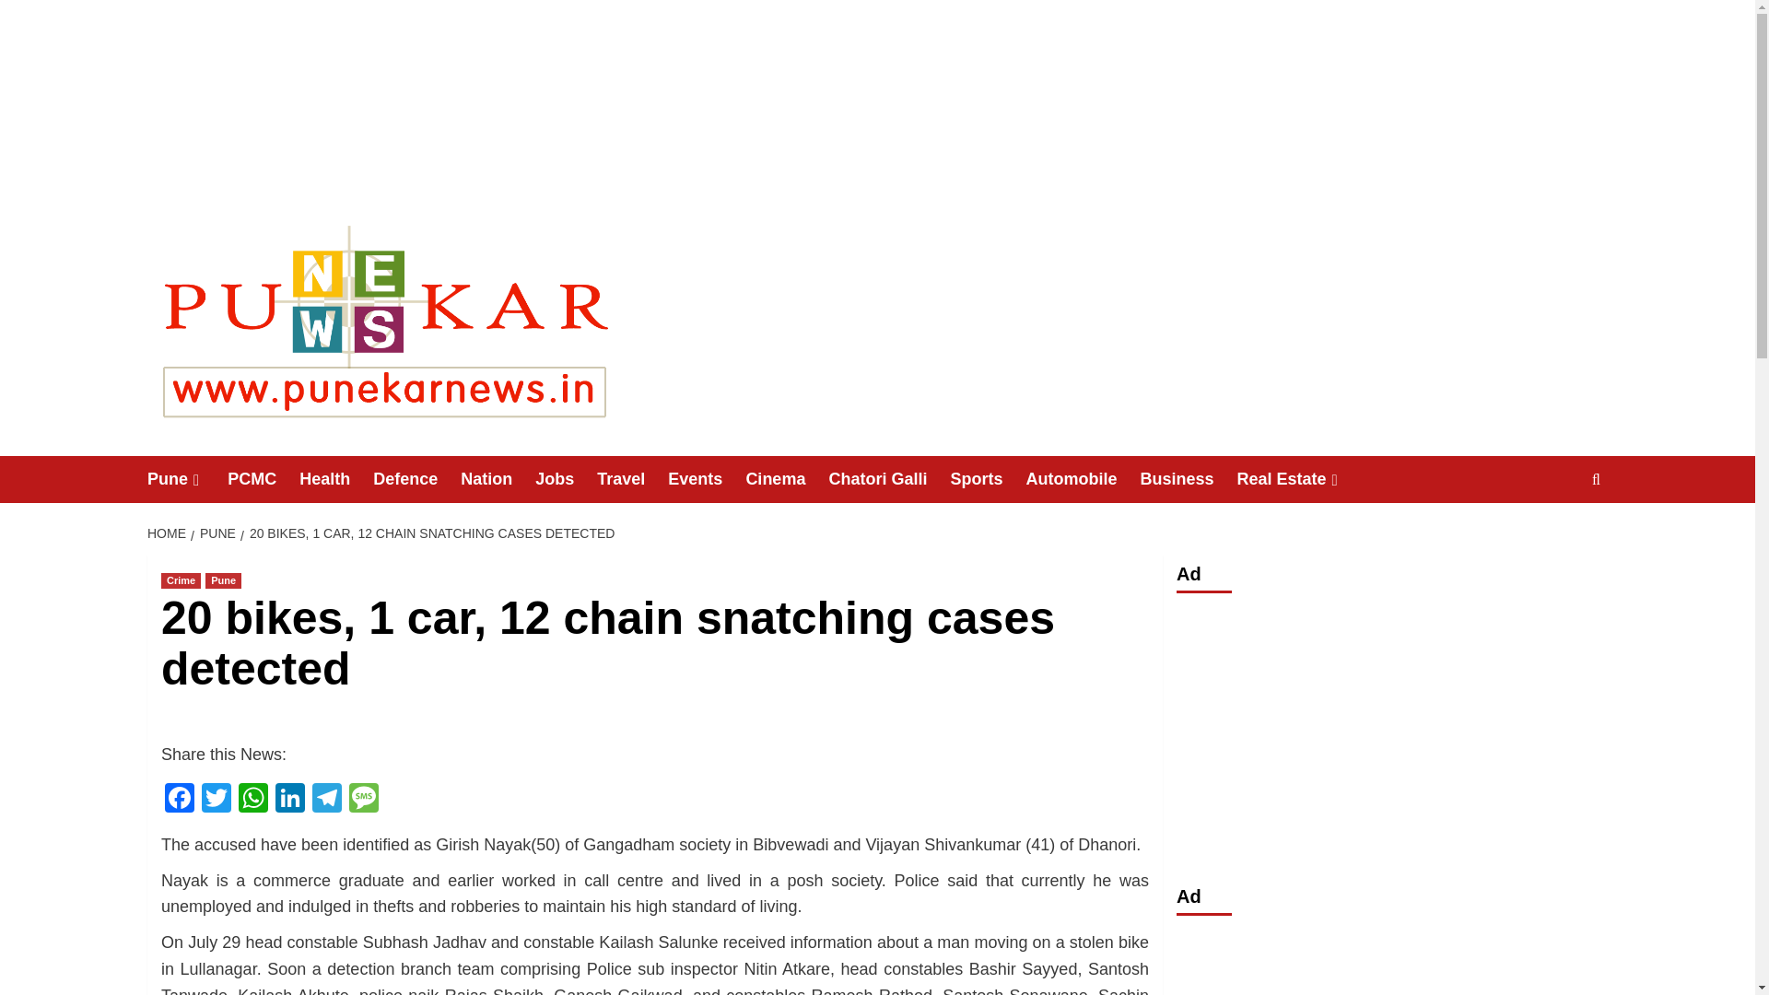 Image resolution: width=1769 pixels, height=995 pixels. Describe the element at coordinates (335, 479) in the screenshot. I see `Health` at that location.